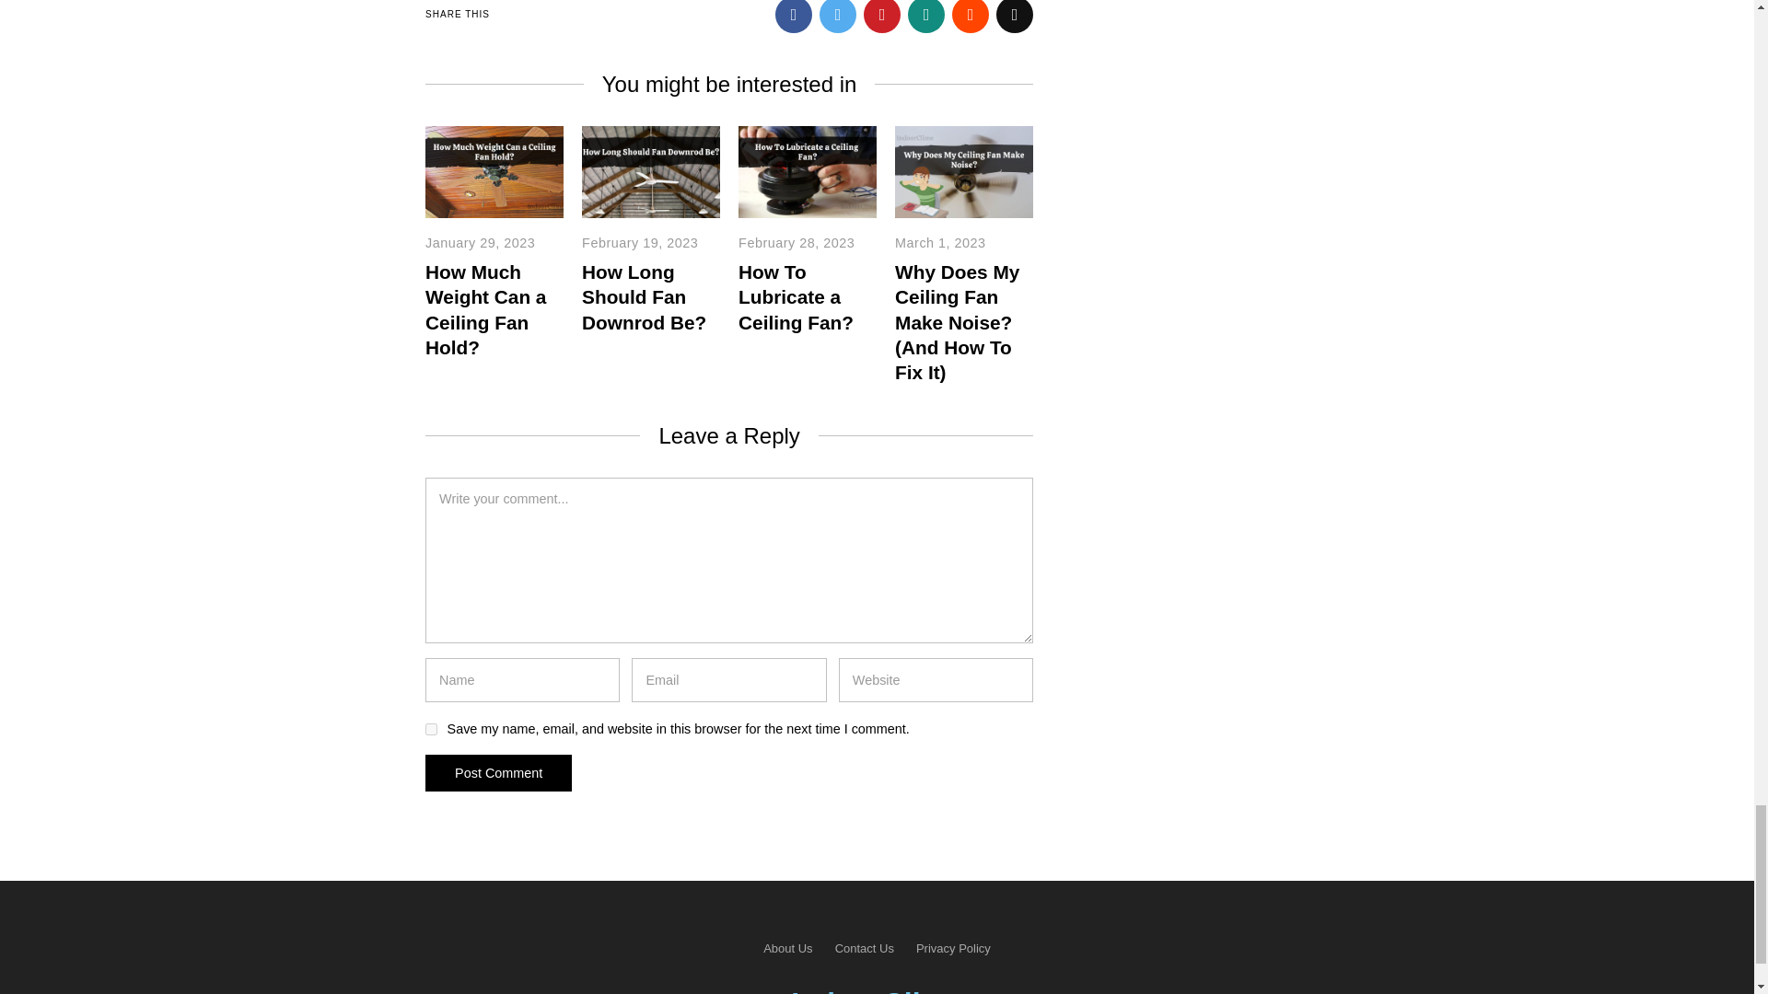 This screenshot has height=994, width=1768. What do you see at coordinates (431, 729) in the screenshot?
I see `yes` at bounding box center [431, 729].